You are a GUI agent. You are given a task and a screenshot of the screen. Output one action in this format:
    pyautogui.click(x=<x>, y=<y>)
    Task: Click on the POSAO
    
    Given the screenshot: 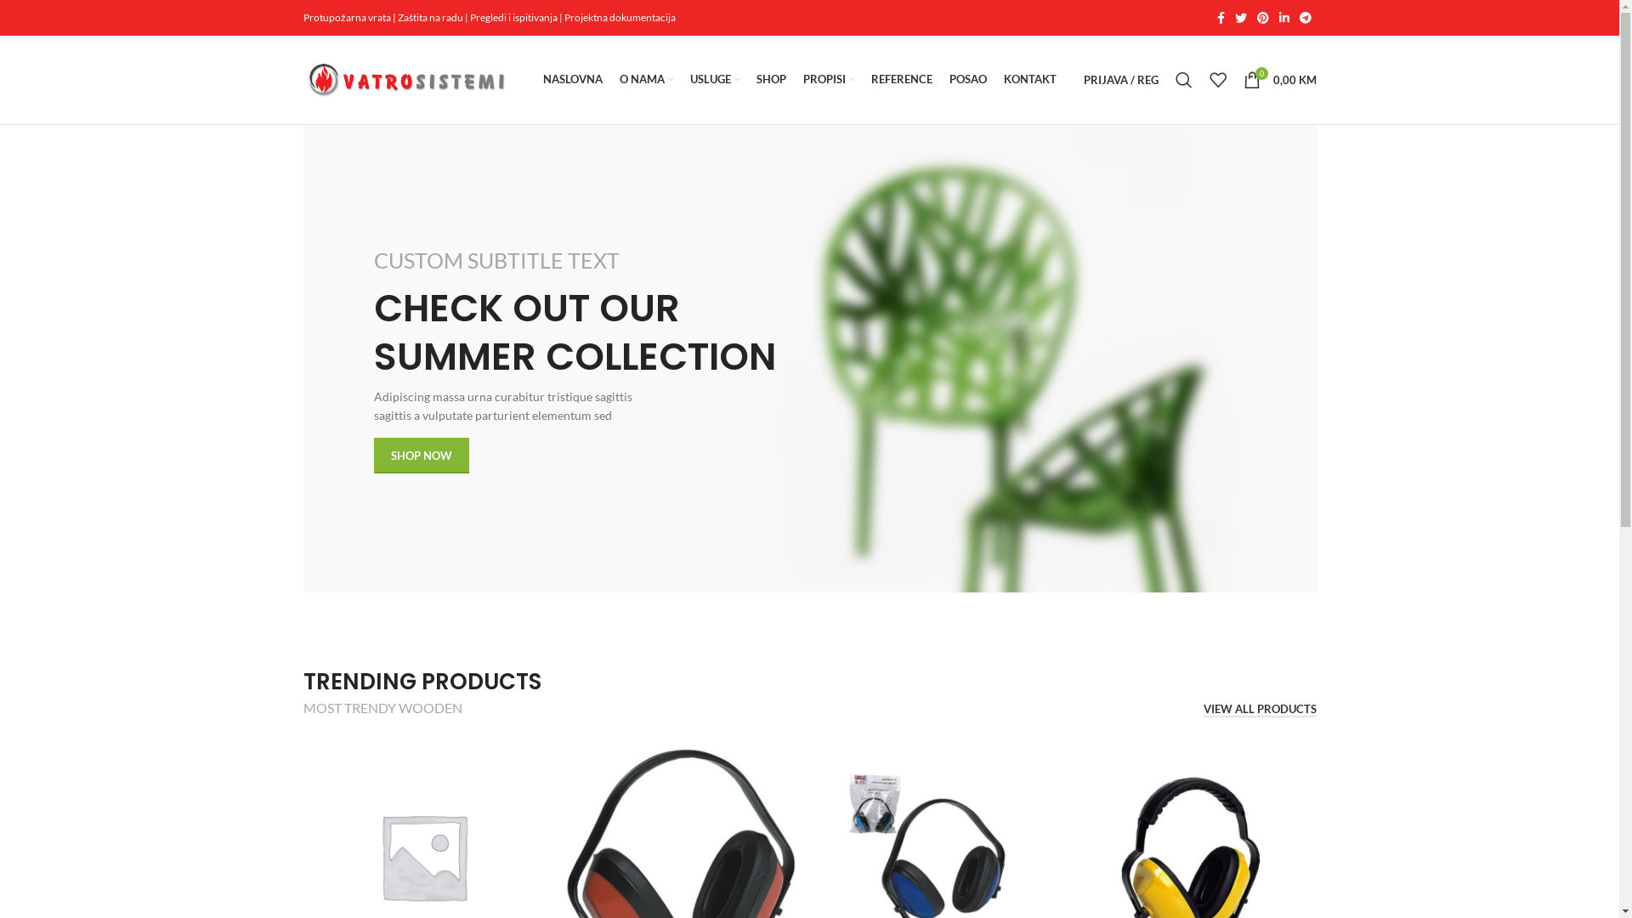 What is the action you would take?
    pyautogui.click(x=967, y=80)
    